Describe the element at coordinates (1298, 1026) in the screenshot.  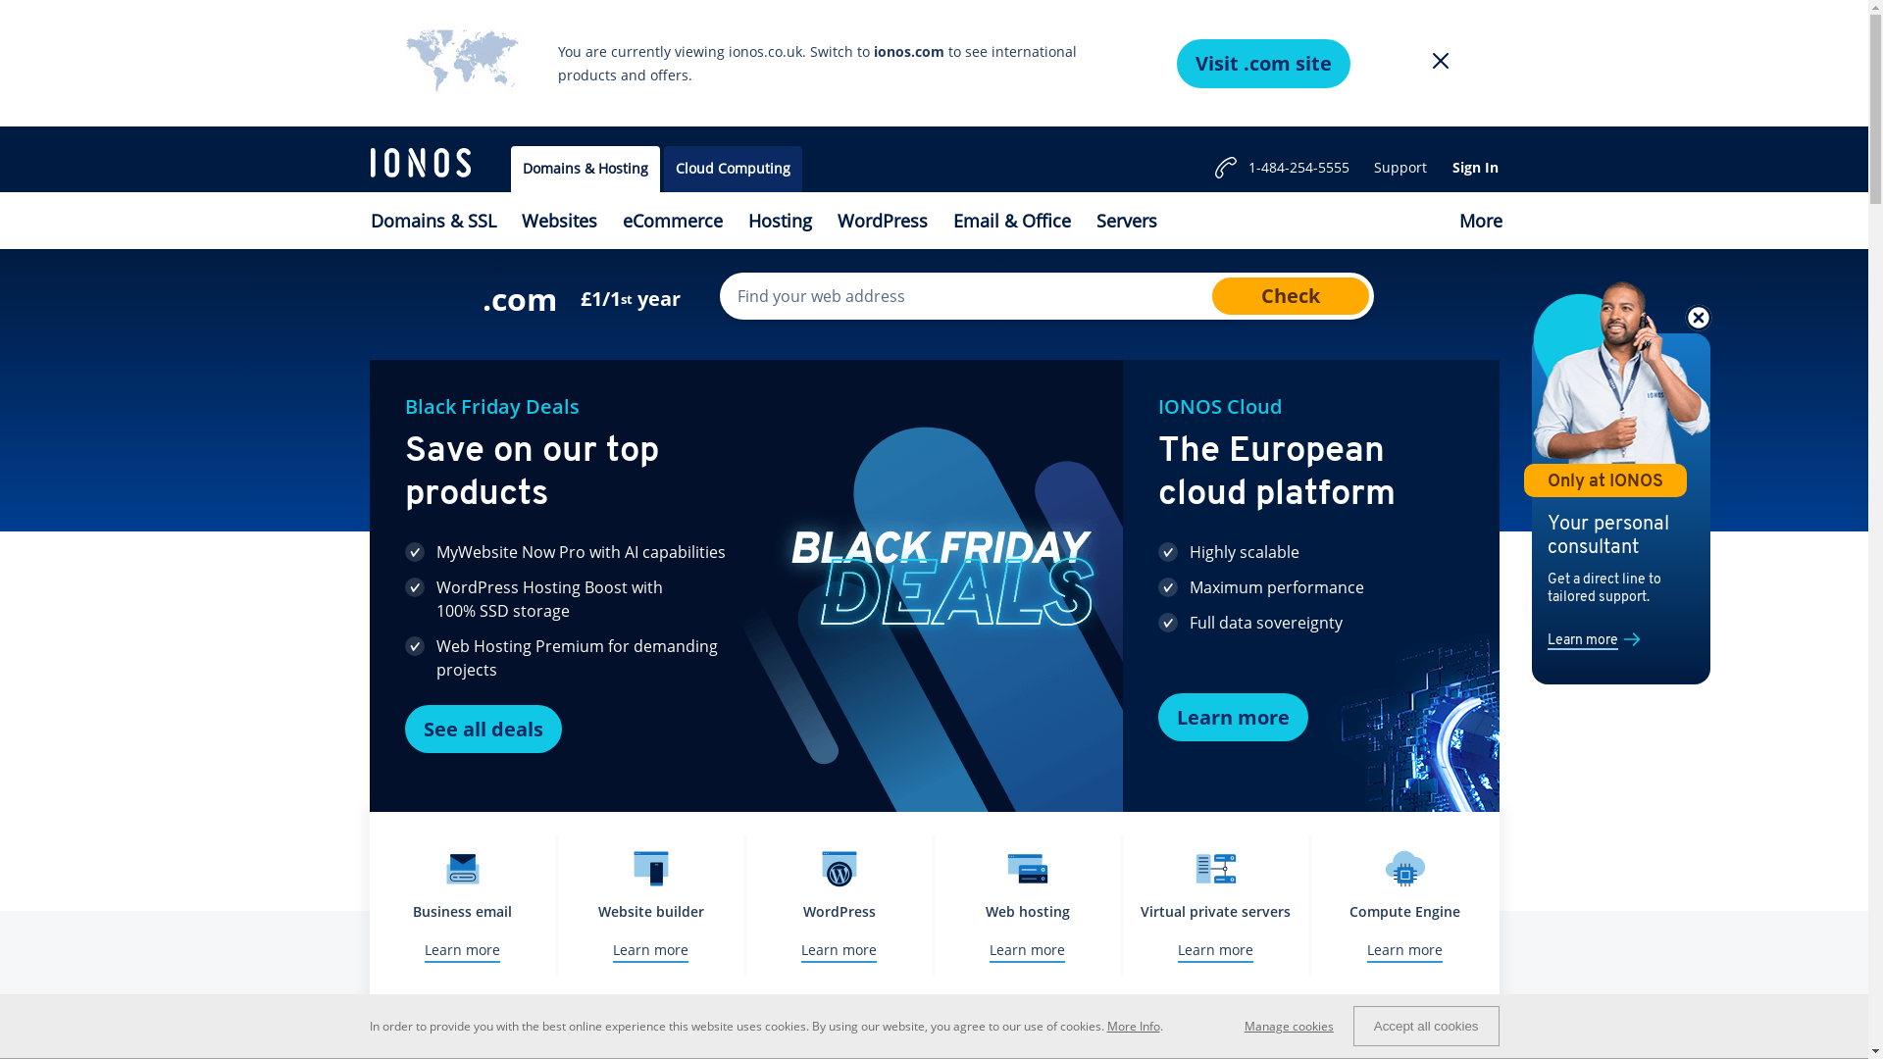
I see `Manage cookies` at that location.